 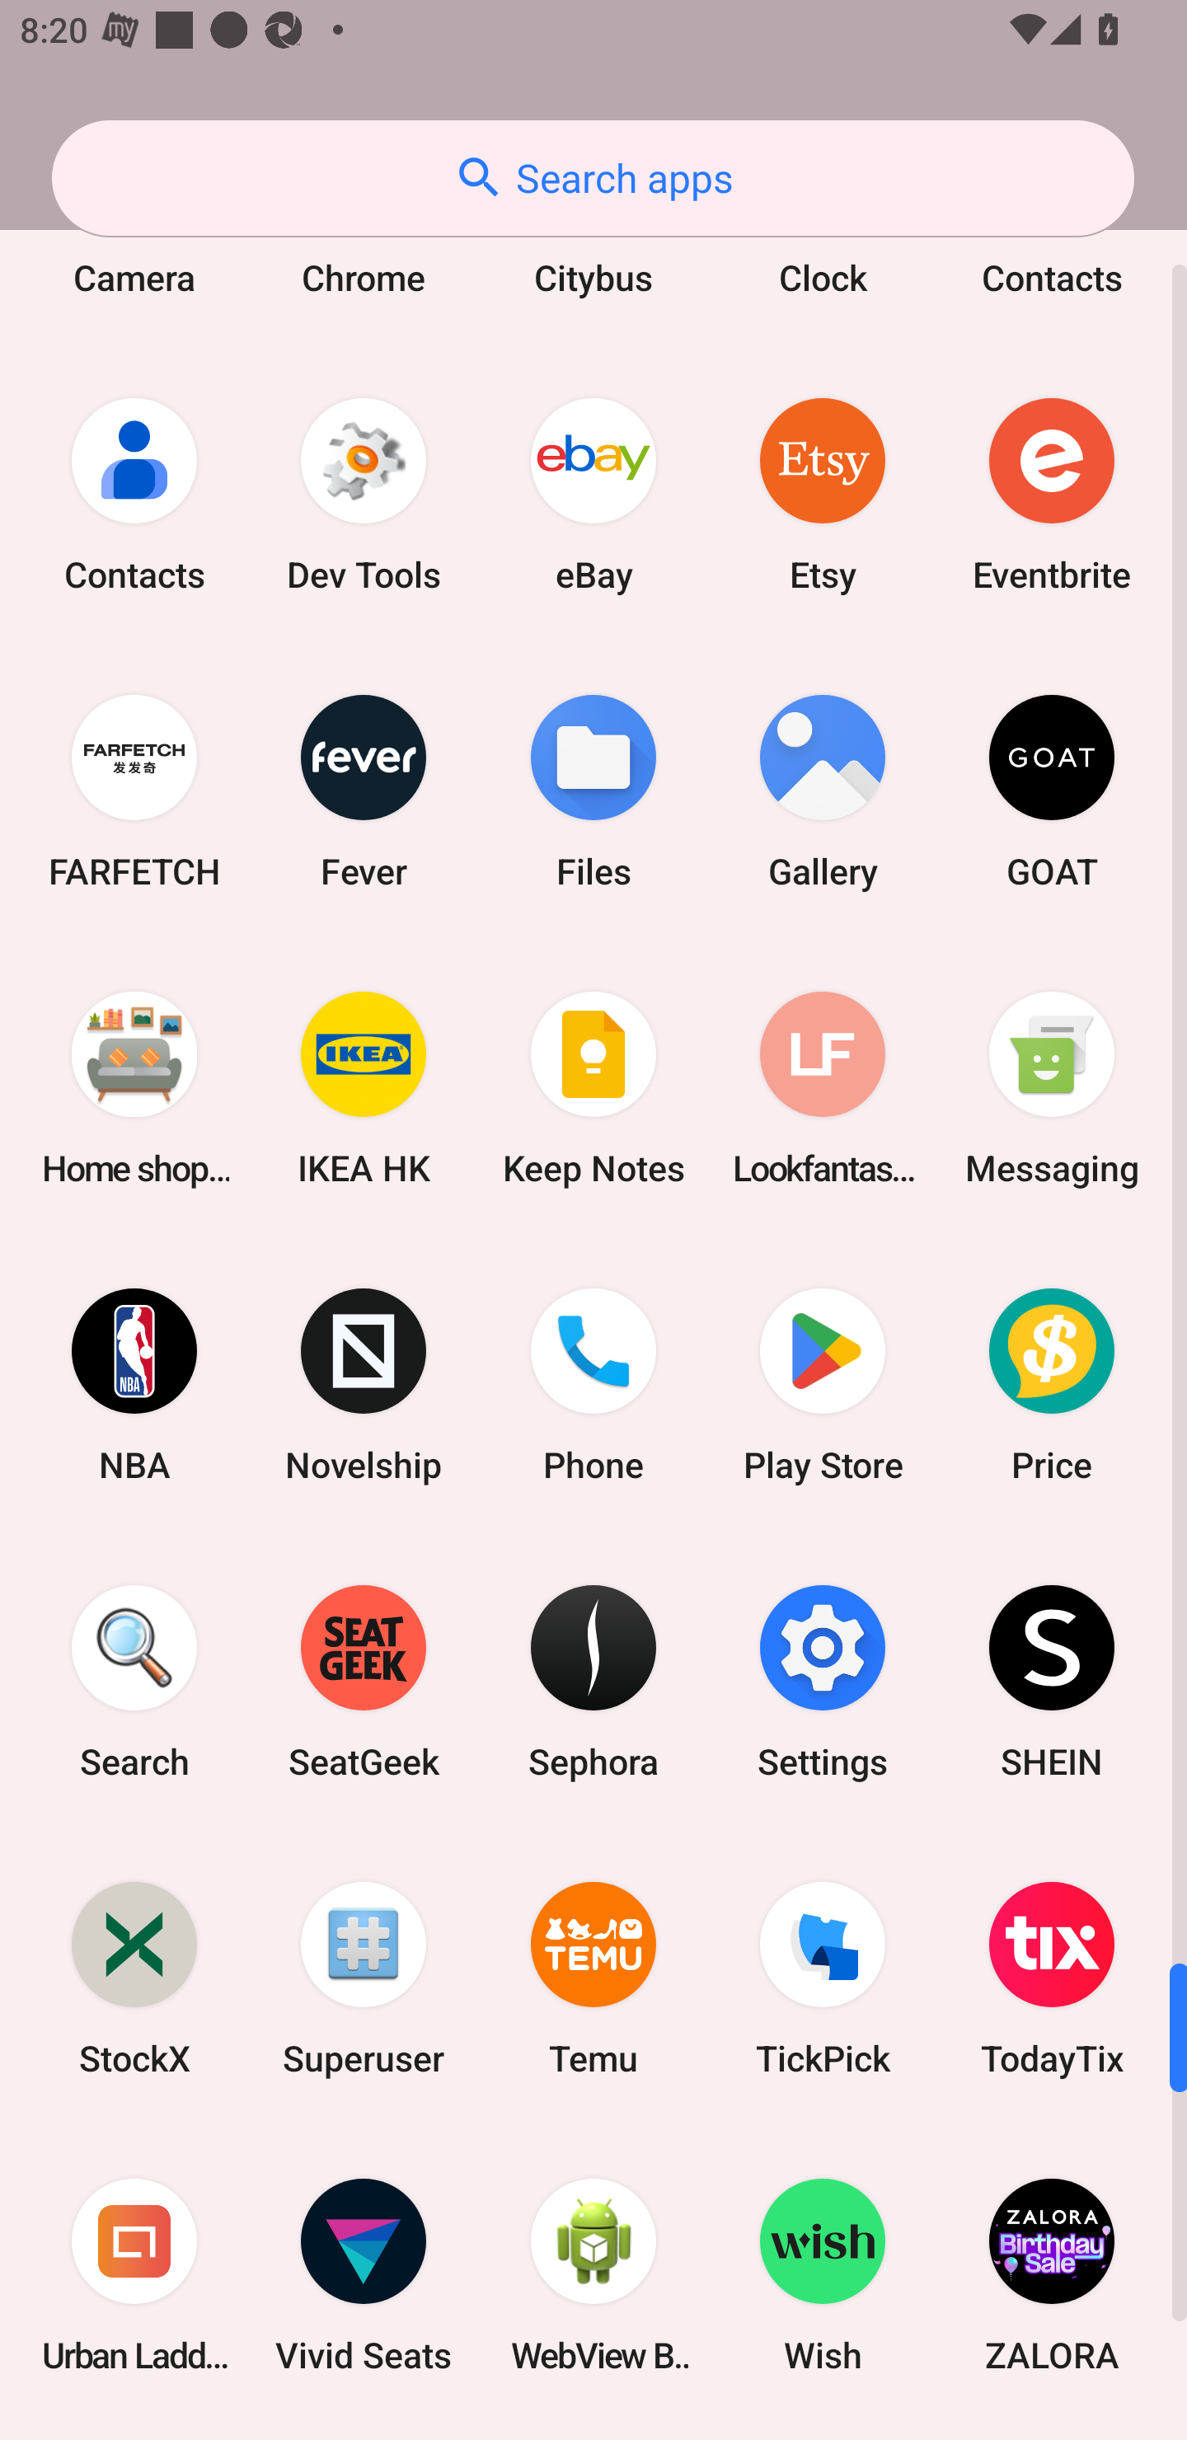 What do you see at coordinates (823, 1978) in the screenshot?
I see `TickPick` at bounding box center [823, 1978].